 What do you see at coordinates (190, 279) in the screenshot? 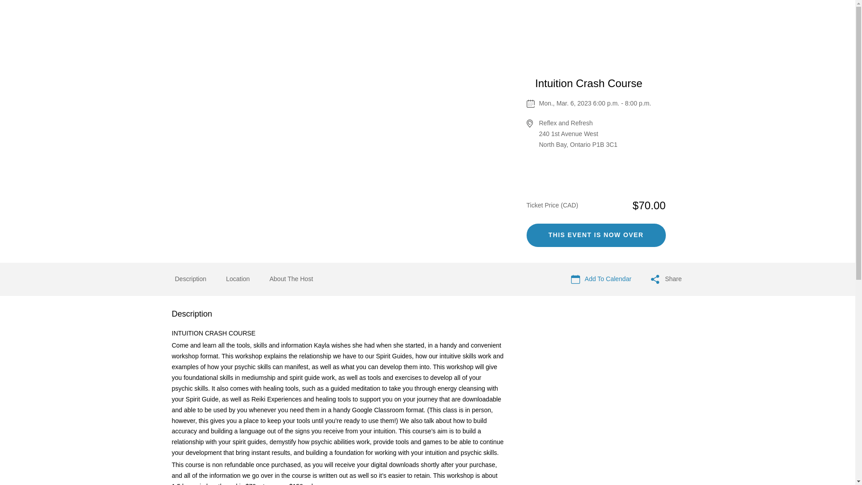
I see `Description` at bounding box center [190, 279].